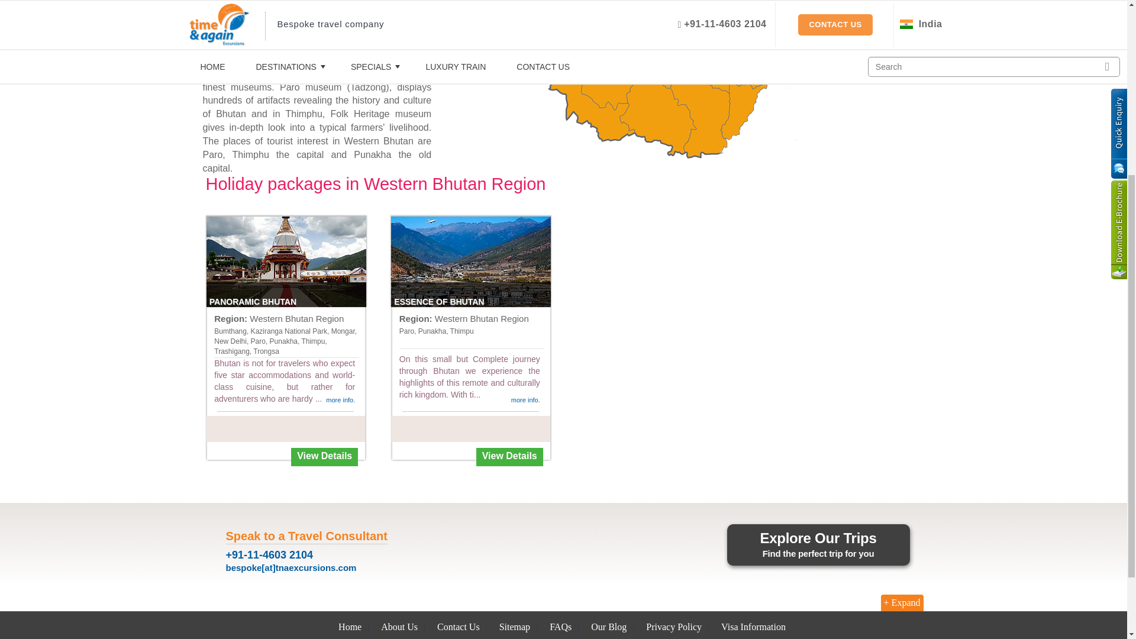 The image size is (1136, 639). Describe the element at coordinates (696, 13) in the screenshot. I see `Punakha` at that location.